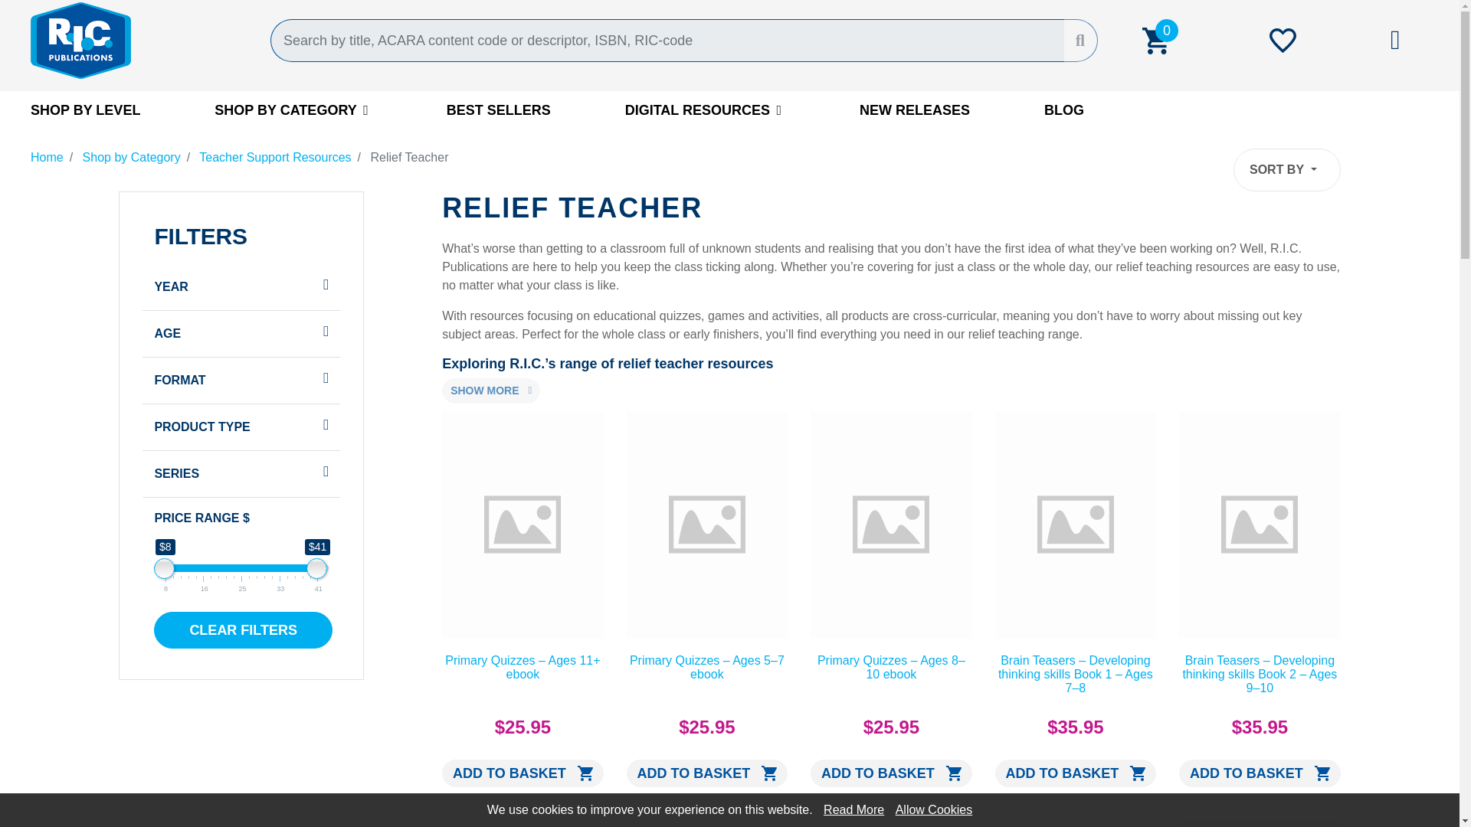 The height and width of the screenshot is (827, 1471). I want to click on Allow Cookies, so click(934, 809).